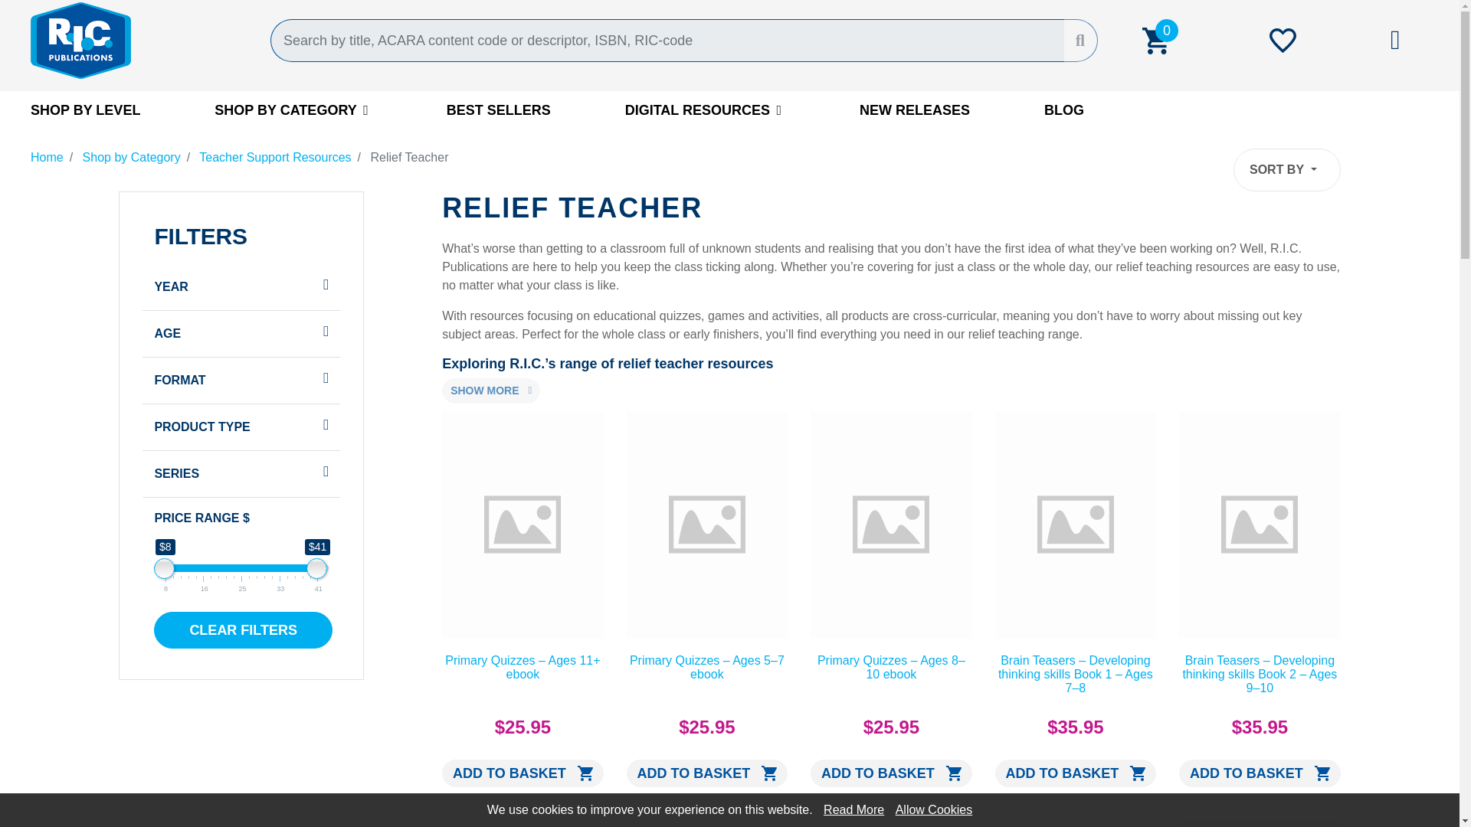 The height and width of the screenshot is (827, 1471). I want to click on Allow Cookies, so click(934, 809).